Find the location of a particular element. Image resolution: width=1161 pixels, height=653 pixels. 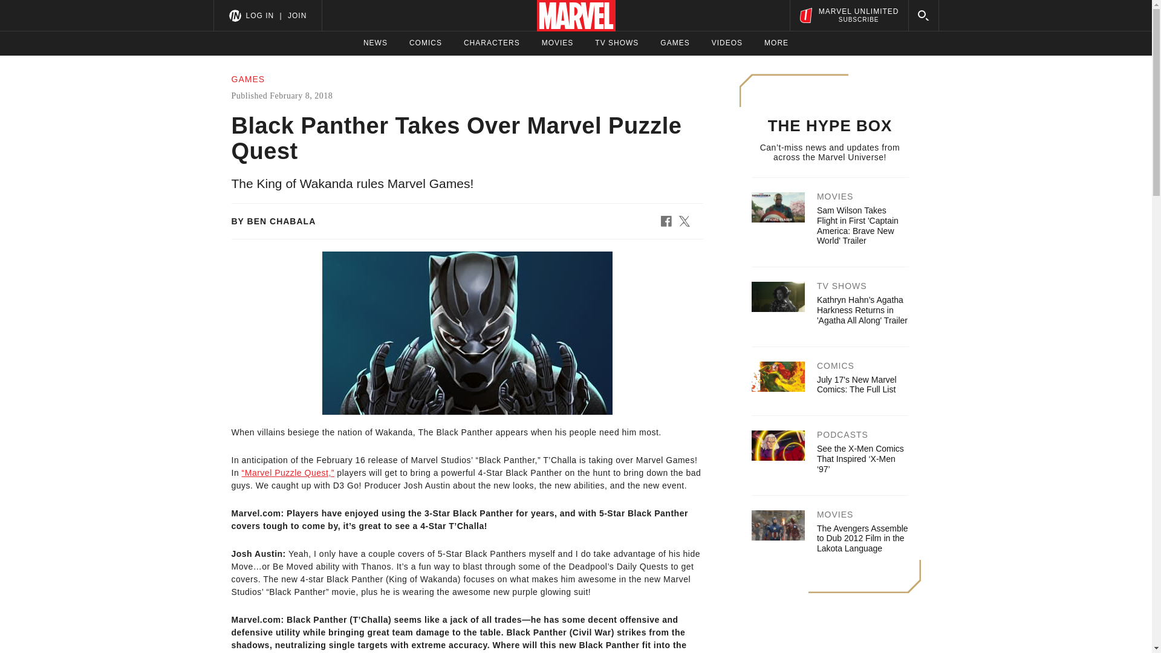

July 17's New Marvel Comics: The Full List is located at coordinates (375, 43).